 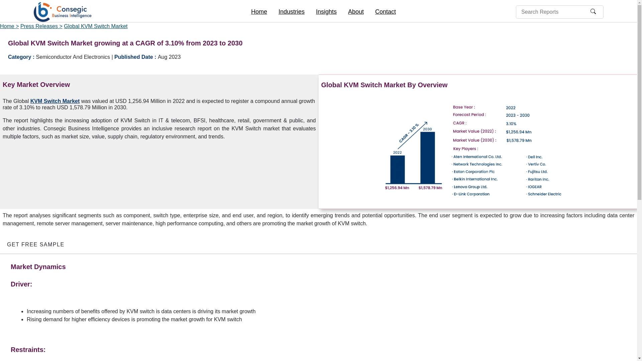 I want to click on KVM Switch Market, so click(x=55, y=101).